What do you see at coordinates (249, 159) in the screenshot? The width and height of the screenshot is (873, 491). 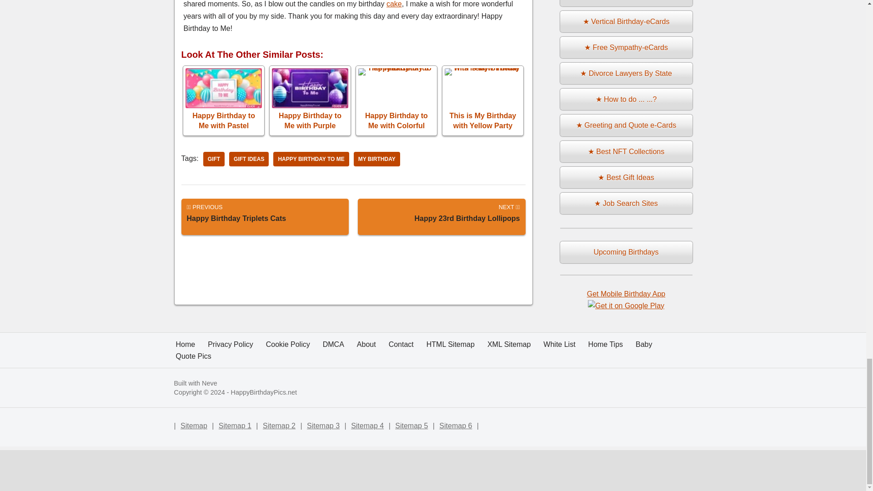 I see `gift ideas` at bounding box center [249, 159].